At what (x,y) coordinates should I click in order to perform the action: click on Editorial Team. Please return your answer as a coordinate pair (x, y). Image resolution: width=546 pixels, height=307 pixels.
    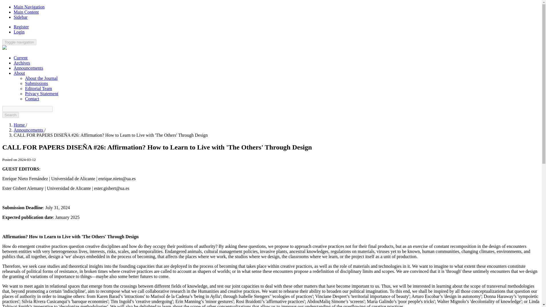
    Looking at the image, I should click on (38, 88).